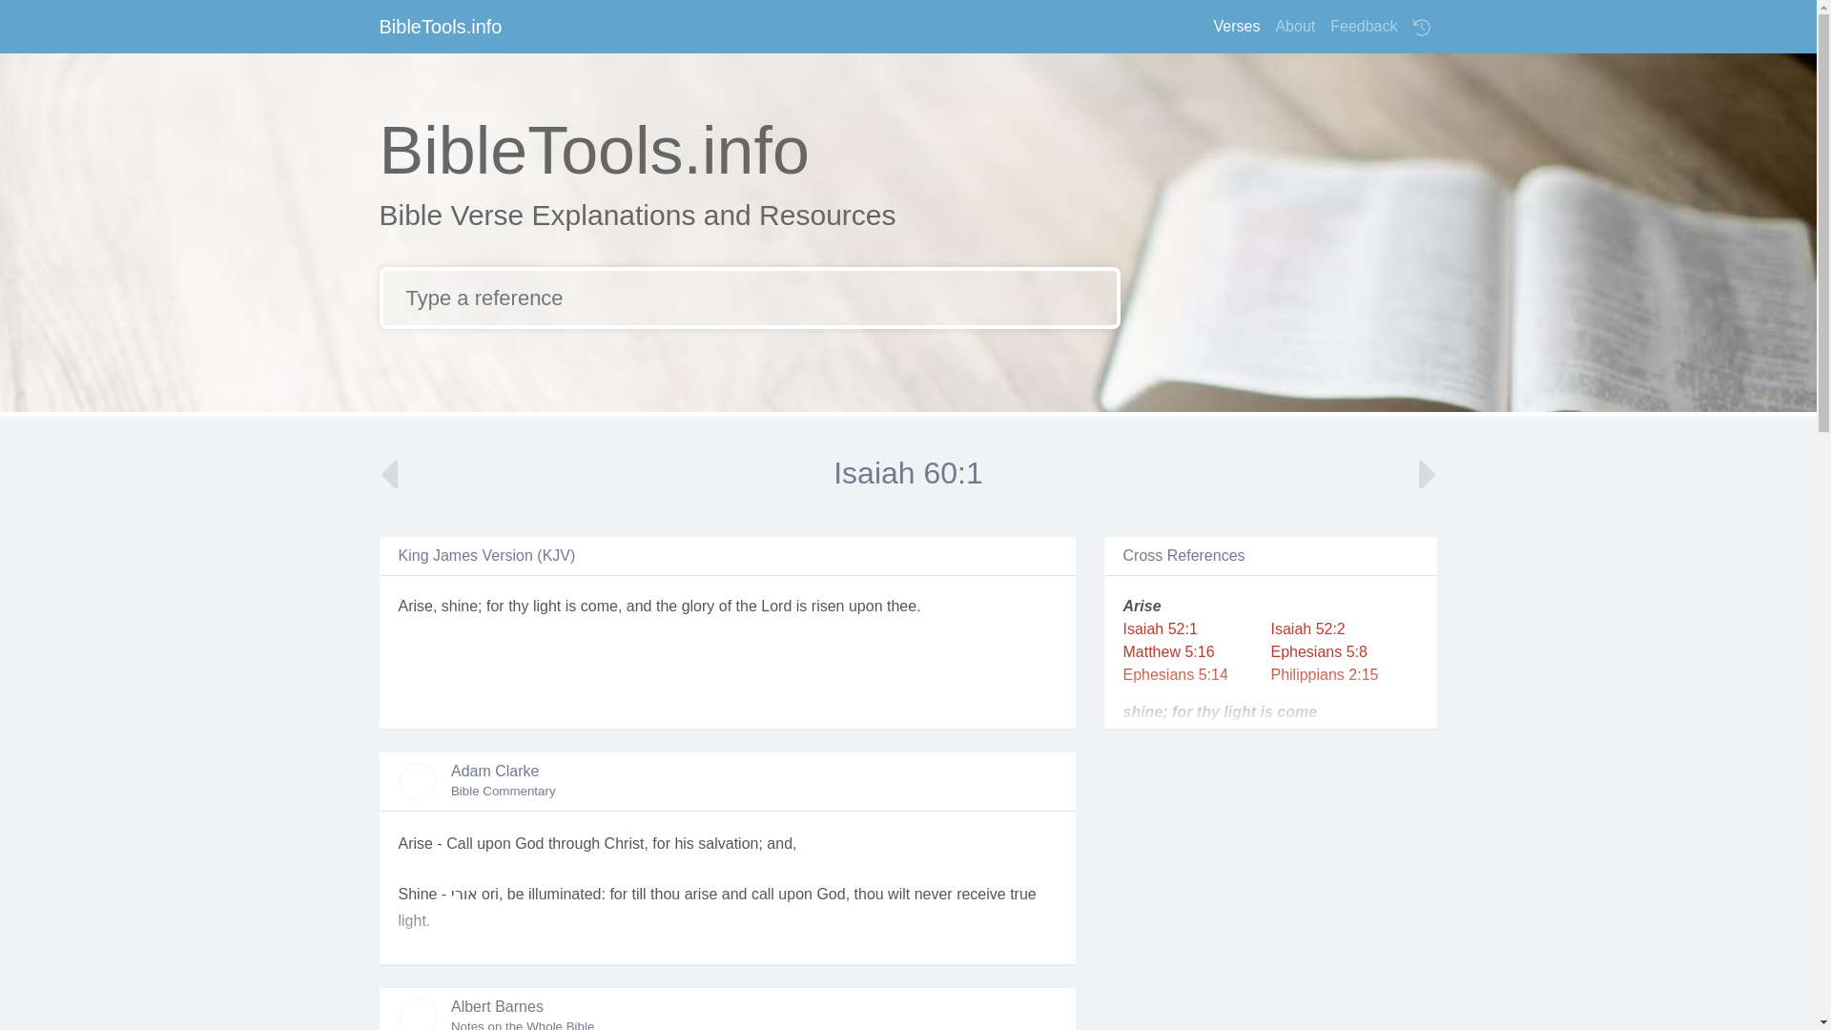 Image resolution: width=1831 pixels, height=1030 pixels. I want to click on About, so click(1294, 26).